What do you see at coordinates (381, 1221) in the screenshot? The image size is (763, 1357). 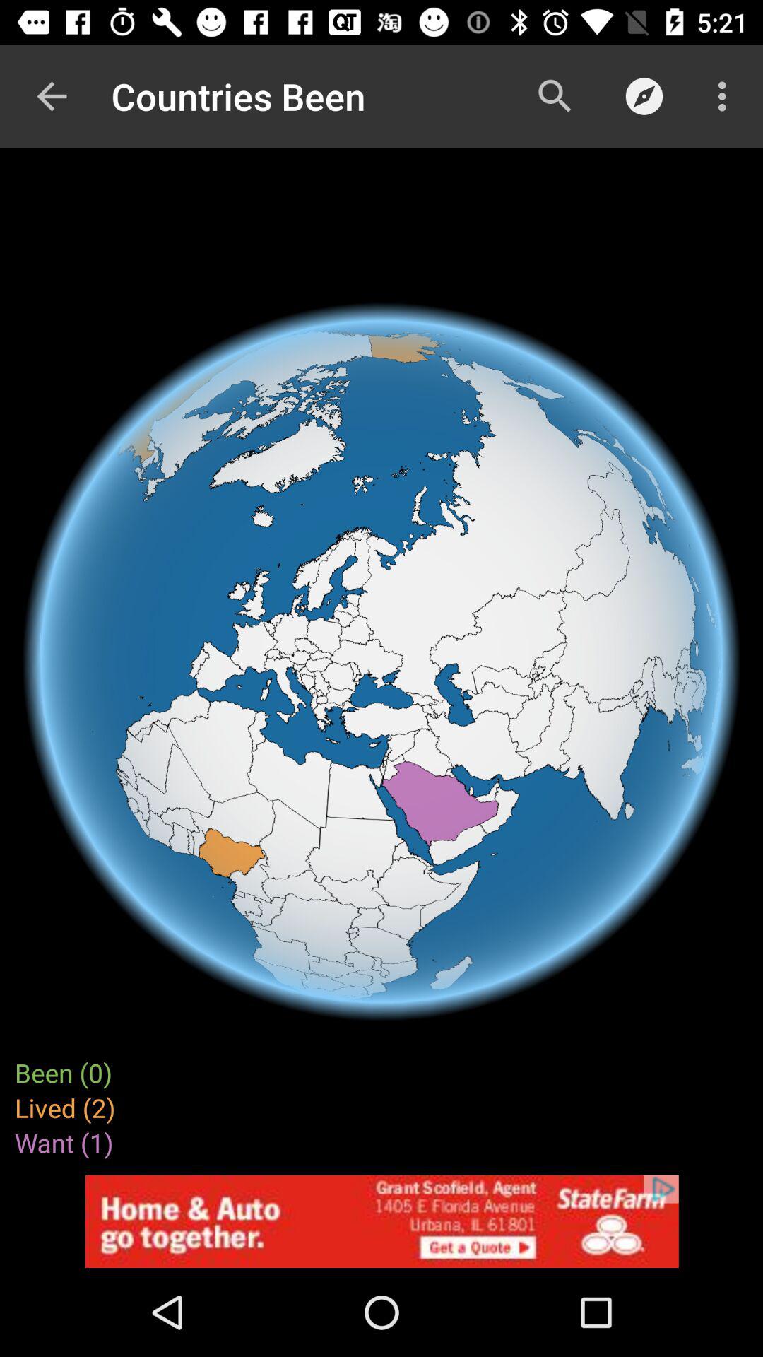 I see `advertisement area` at bounding box center [381, 1221].